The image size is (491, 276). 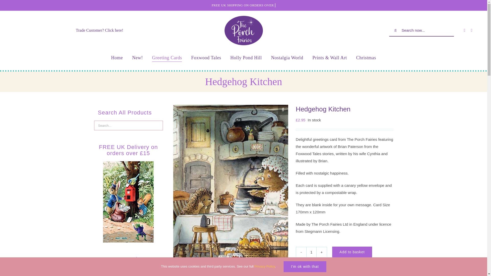 What do you see at coordinates (459, 79) in the screenshot?
I see `Log In` at bounding box center [459, 79].